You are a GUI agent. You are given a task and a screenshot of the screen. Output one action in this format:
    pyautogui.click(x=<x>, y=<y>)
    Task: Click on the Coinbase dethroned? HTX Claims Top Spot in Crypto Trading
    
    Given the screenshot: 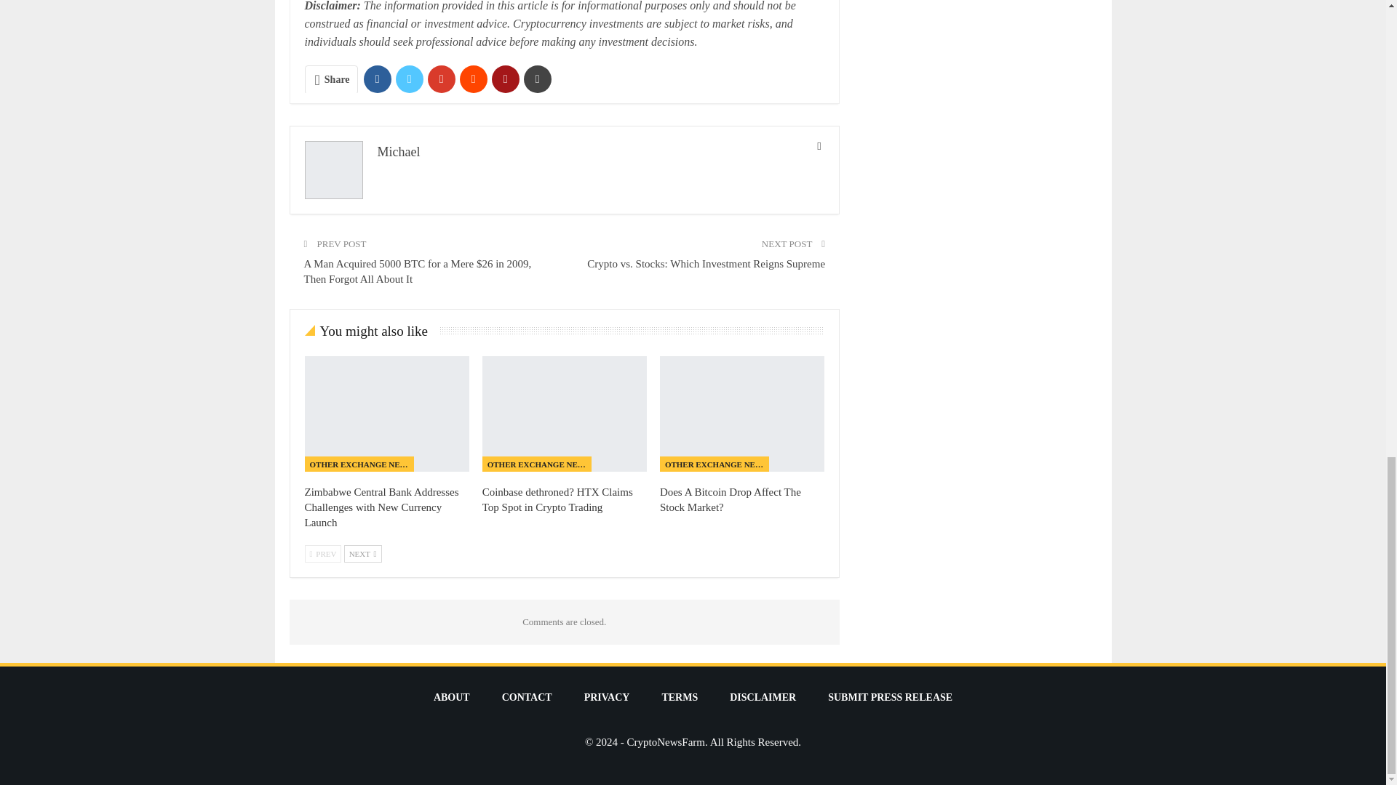 What is the action you would take?
    pyautogui.click(x=564, y=414)
    